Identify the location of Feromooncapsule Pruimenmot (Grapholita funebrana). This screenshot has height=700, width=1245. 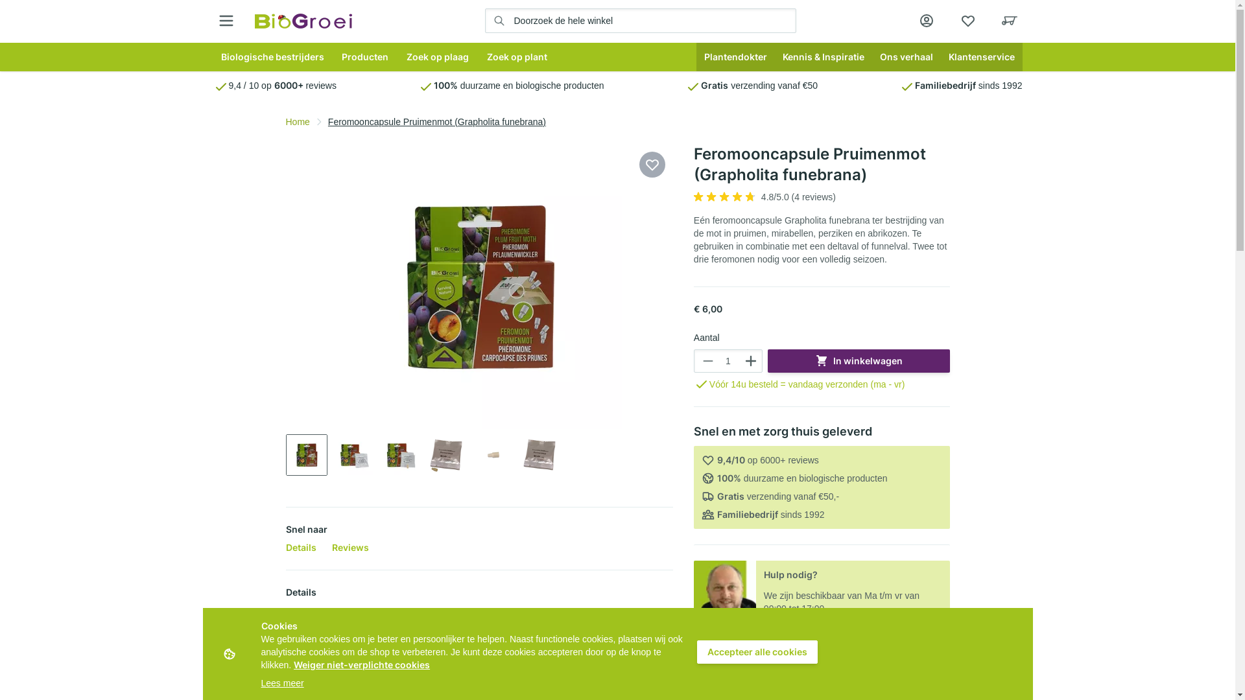
(540, 455).